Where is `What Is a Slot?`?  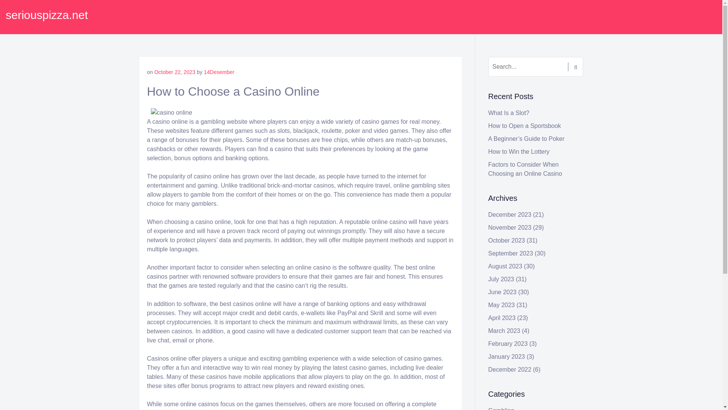
What Is a Slot? is located at coordinates (509, 113).